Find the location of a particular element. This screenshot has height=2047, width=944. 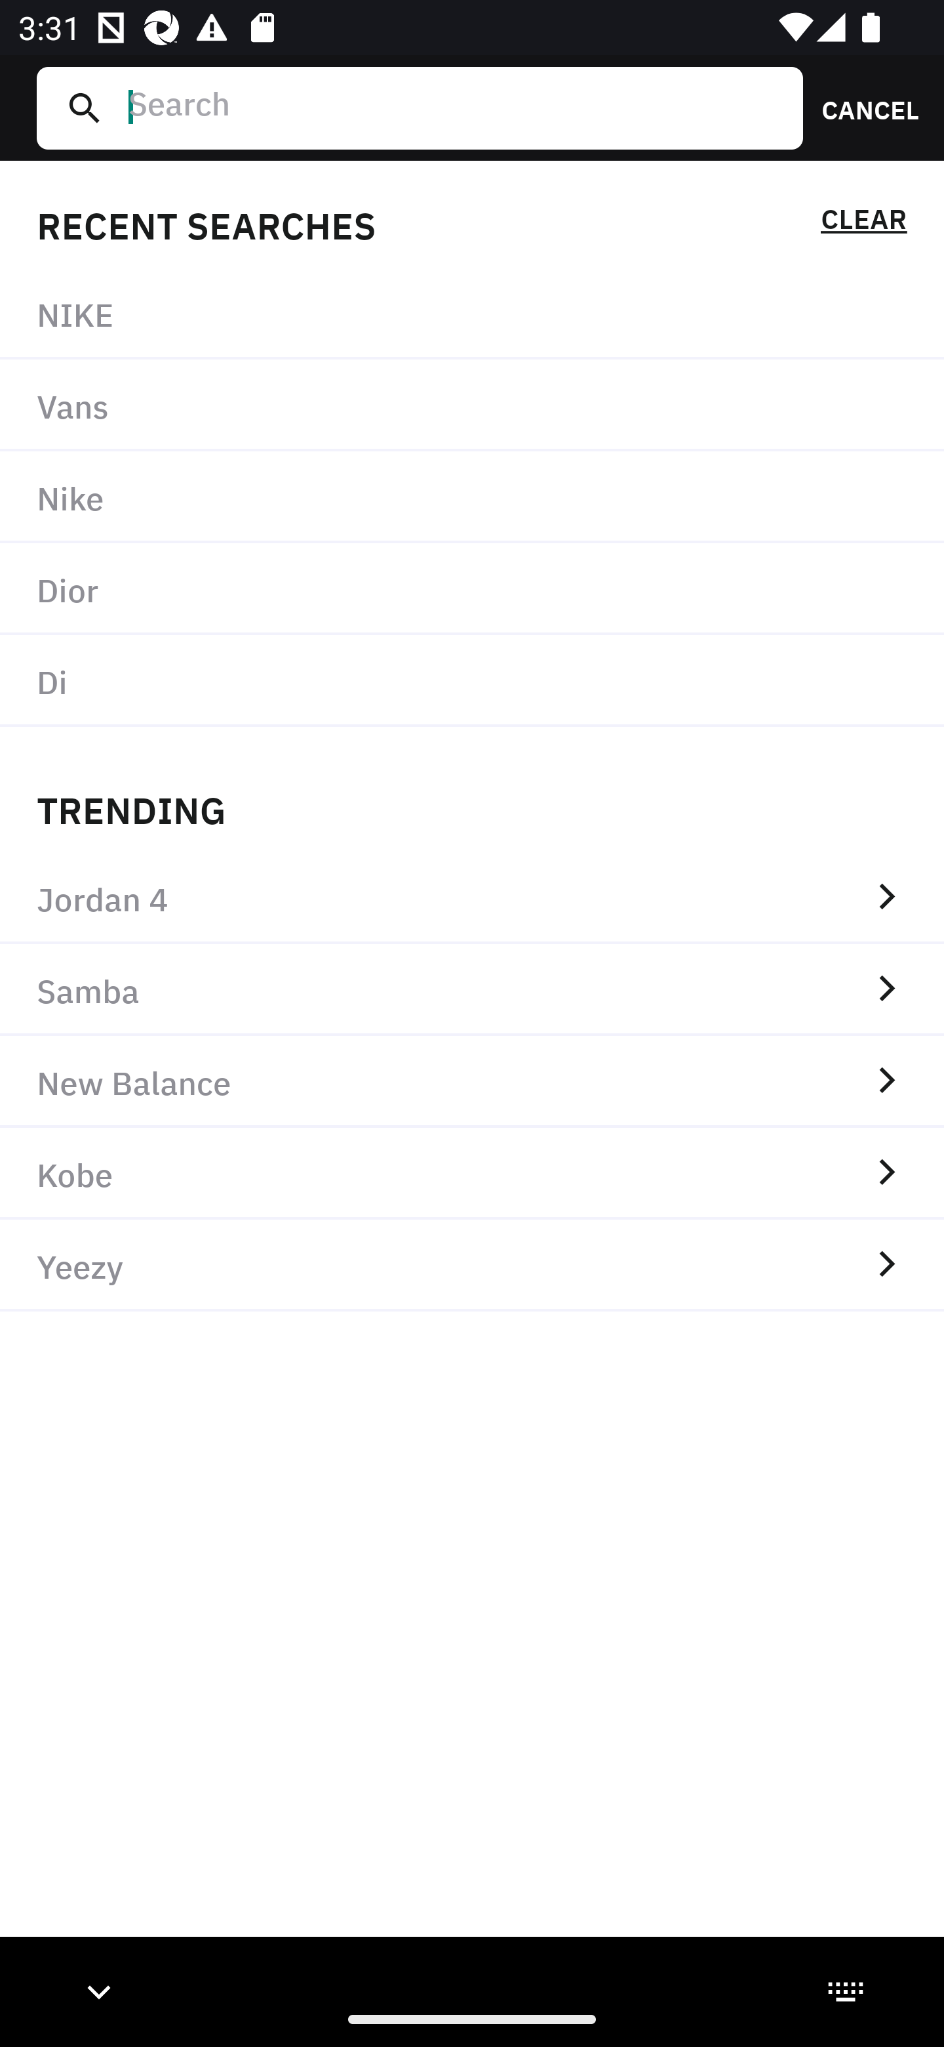

Search is located at coordinates (456, 108).